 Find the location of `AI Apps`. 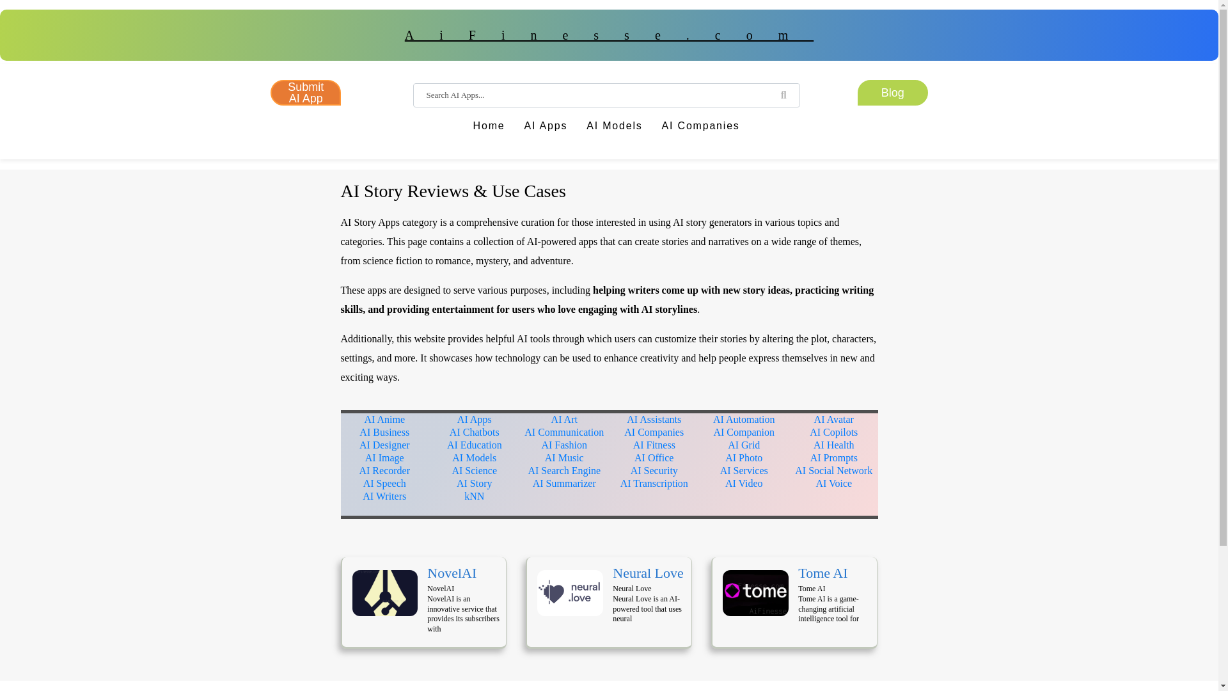

AI Apps is located at coordinates (475, 419).